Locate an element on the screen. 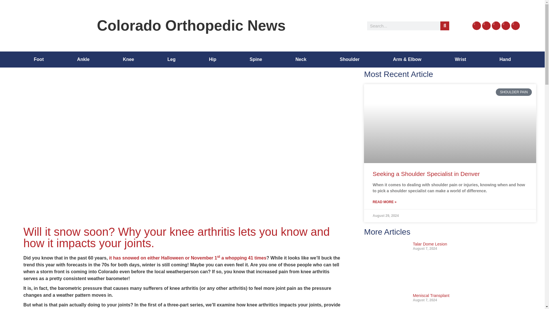  Foot is located at coordinates (39, 60).